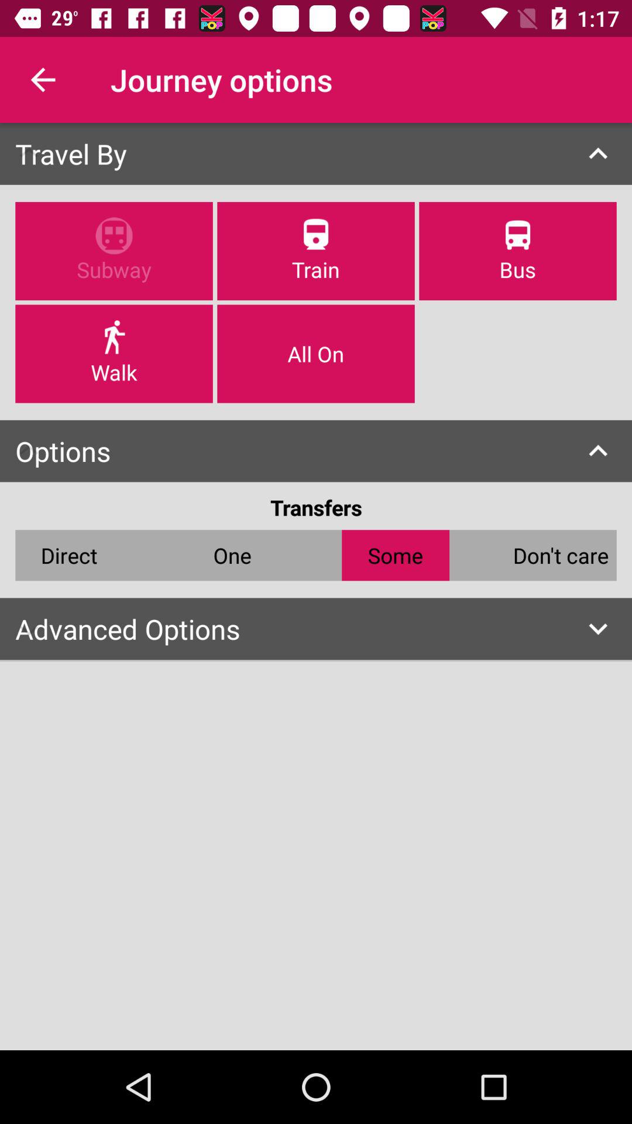 Image resolution: width=632 pixels, height=1124 pixels. I want to click on turn off the item above the advanced options icon, so click(561, 555).